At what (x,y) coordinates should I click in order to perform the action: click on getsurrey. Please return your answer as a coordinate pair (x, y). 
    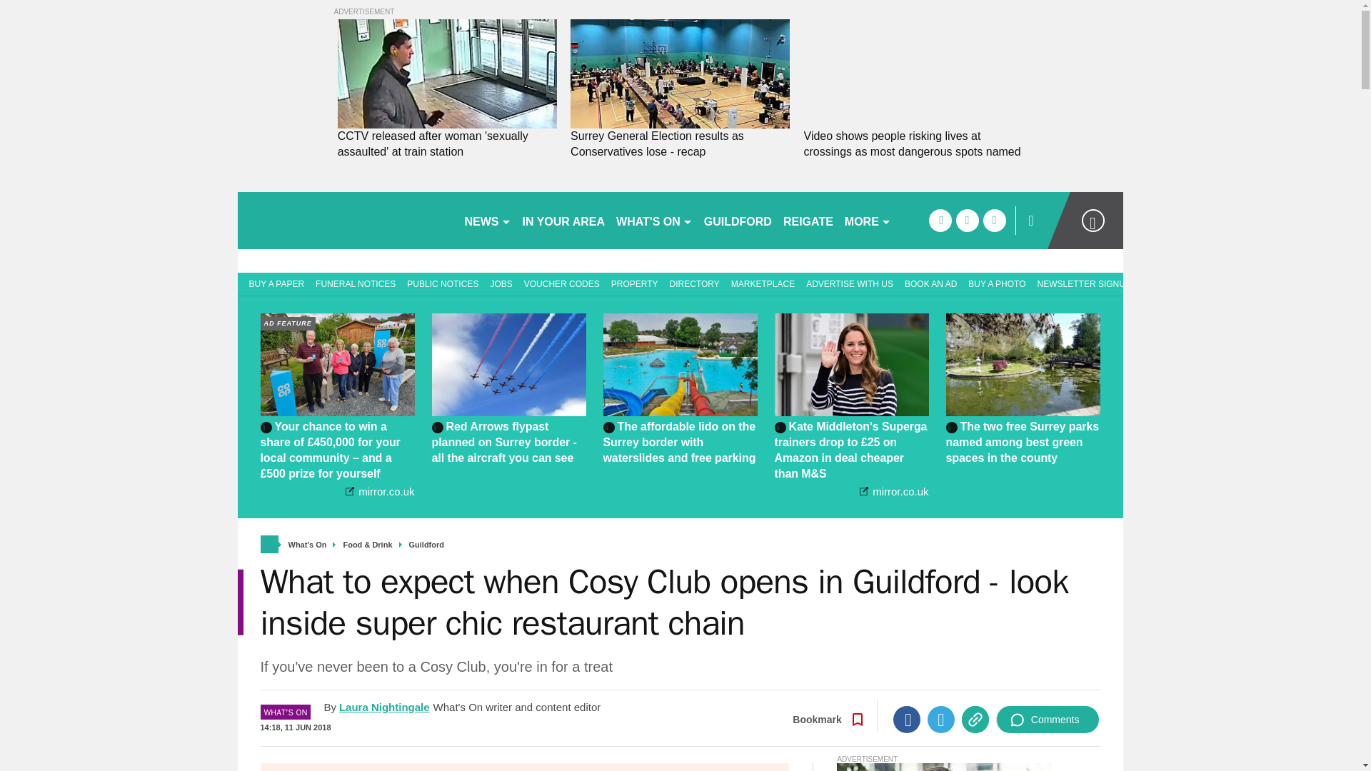
    Looking at the image, I should click on (344, 220).